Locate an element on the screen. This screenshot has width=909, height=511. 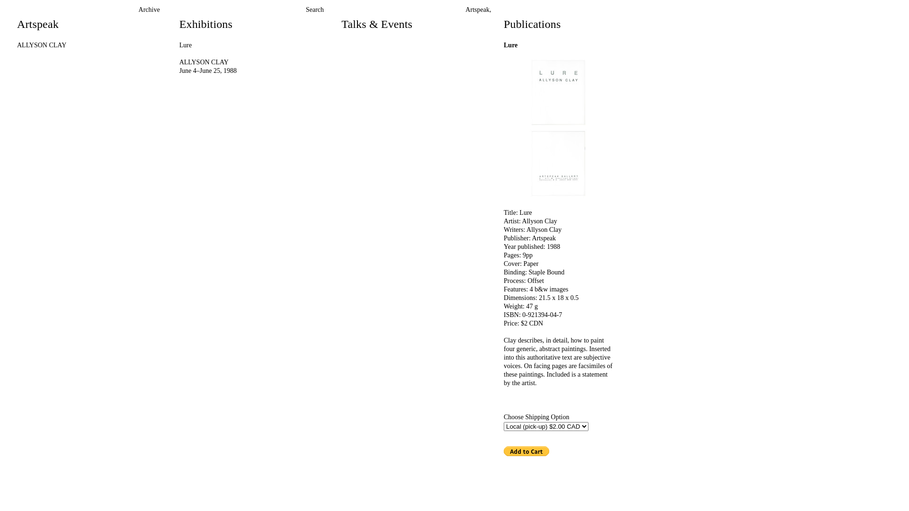
Publications is located at coordinates (532, 25).